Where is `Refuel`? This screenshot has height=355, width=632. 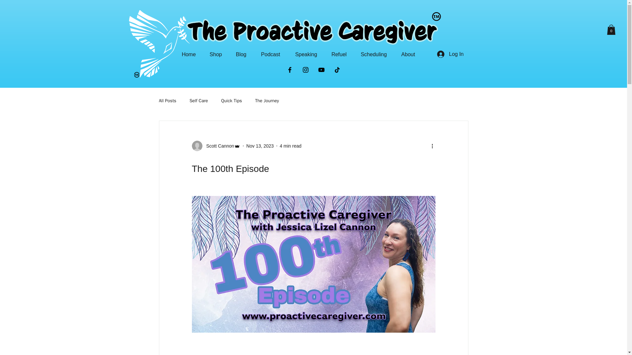
Refuel is located at coordinates (339, 55).